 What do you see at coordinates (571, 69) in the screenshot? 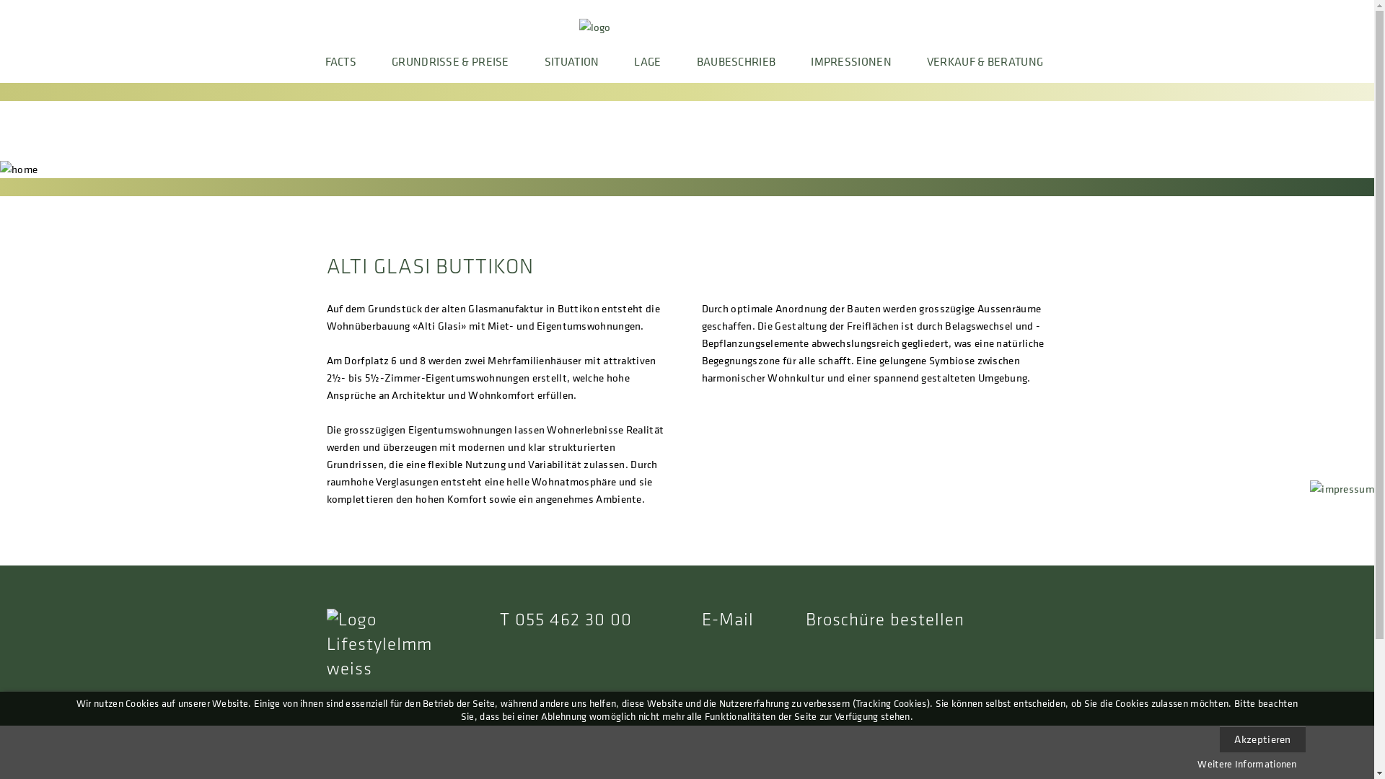
I see `SITUATION` at bounding box center [571, 69].